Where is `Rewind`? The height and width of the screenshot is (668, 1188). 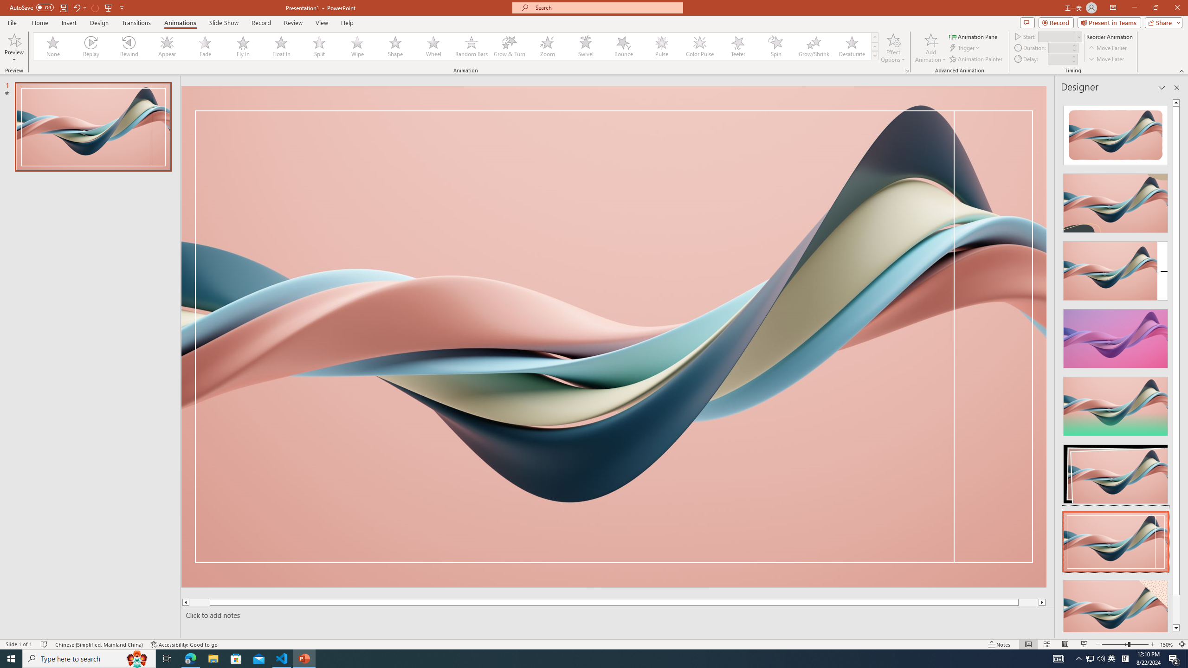
Rewind is located at coordinates (129, 46).